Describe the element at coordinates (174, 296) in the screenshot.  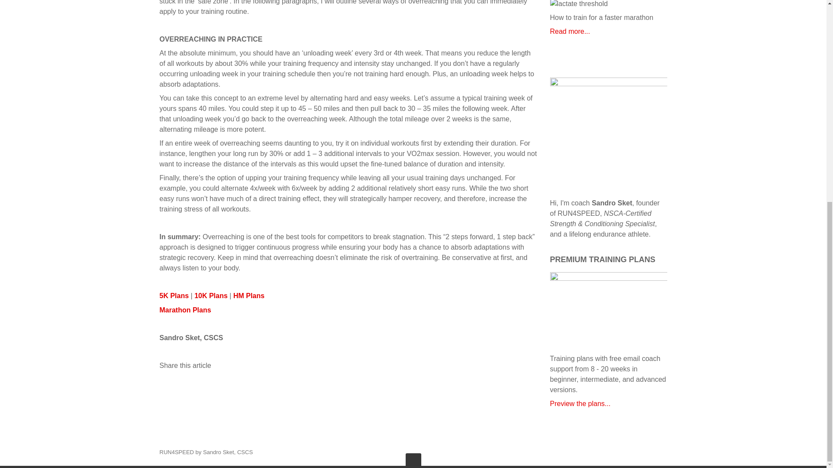
I see `5K Plans` at that location.